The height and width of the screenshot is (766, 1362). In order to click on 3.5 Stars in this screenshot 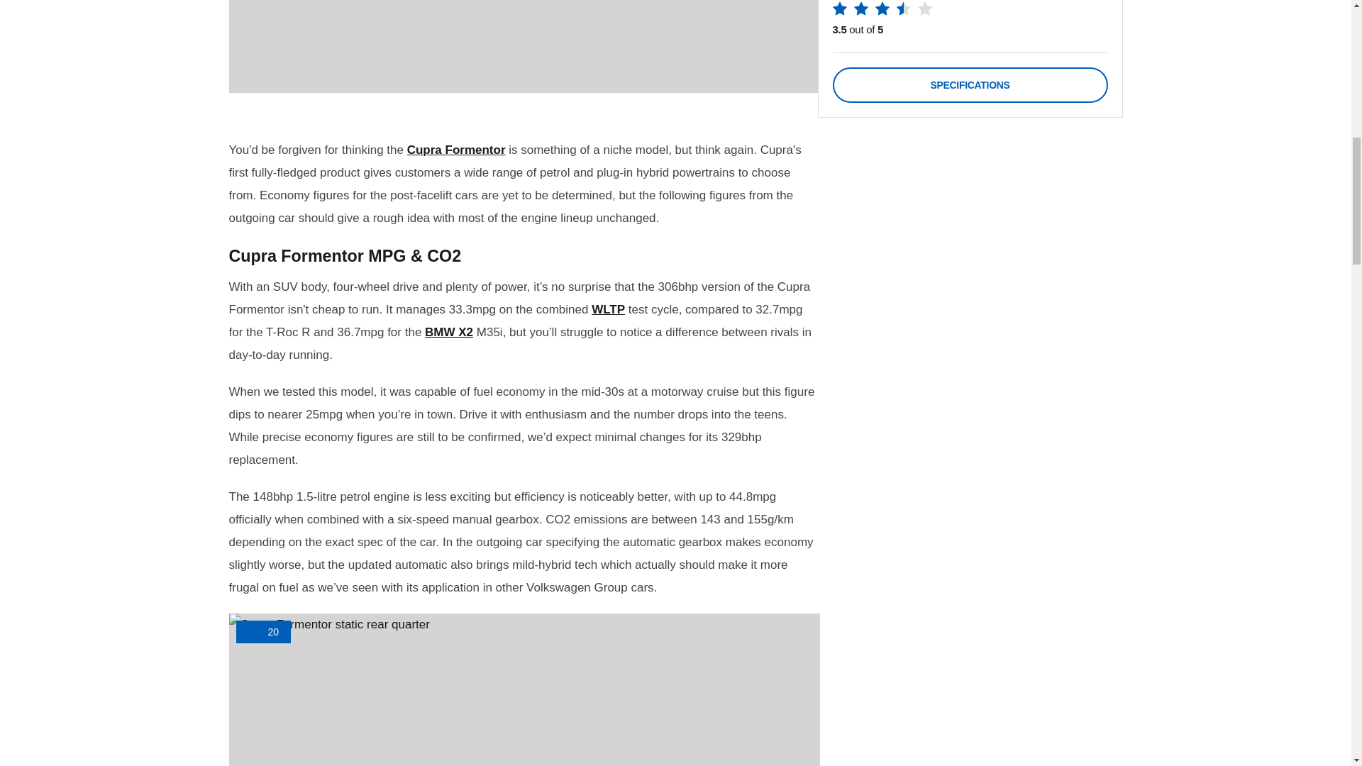, I will do `click(882, 11)`.